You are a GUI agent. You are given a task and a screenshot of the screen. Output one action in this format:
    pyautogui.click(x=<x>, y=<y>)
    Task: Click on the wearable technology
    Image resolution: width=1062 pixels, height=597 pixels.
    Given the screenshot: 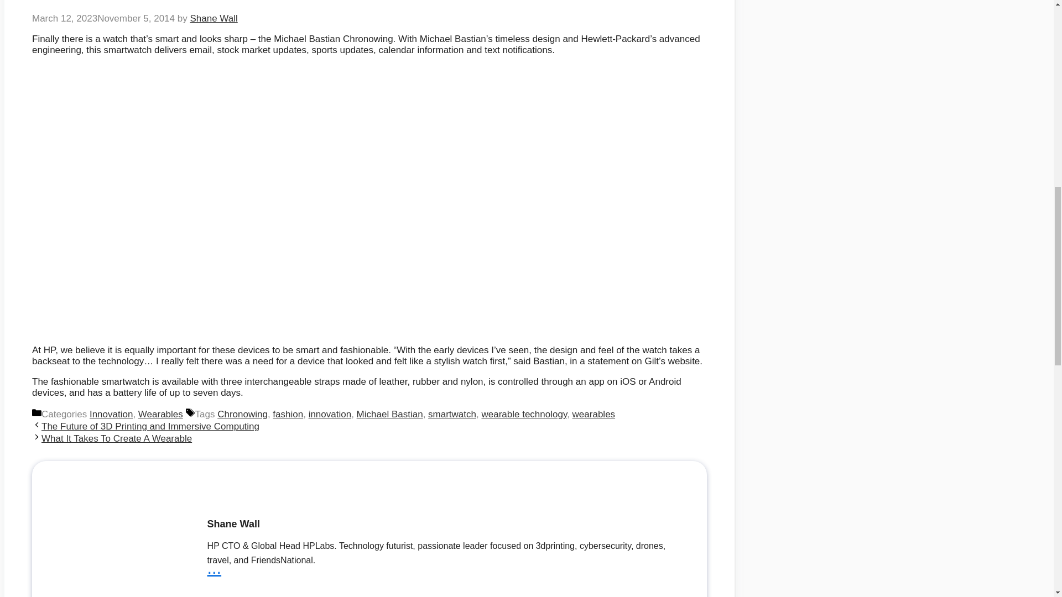 What is the action you would take?
    pyautogui.click(x=524, y=414)
    